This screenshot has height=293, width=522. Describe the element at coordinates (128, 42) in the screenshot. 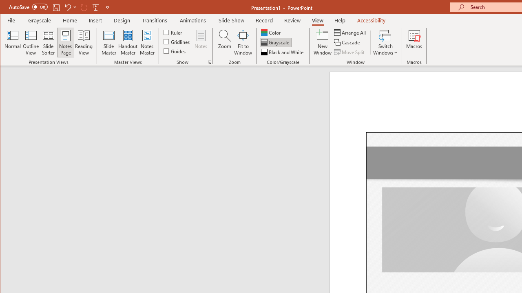

I see `Handout Master` at that location.